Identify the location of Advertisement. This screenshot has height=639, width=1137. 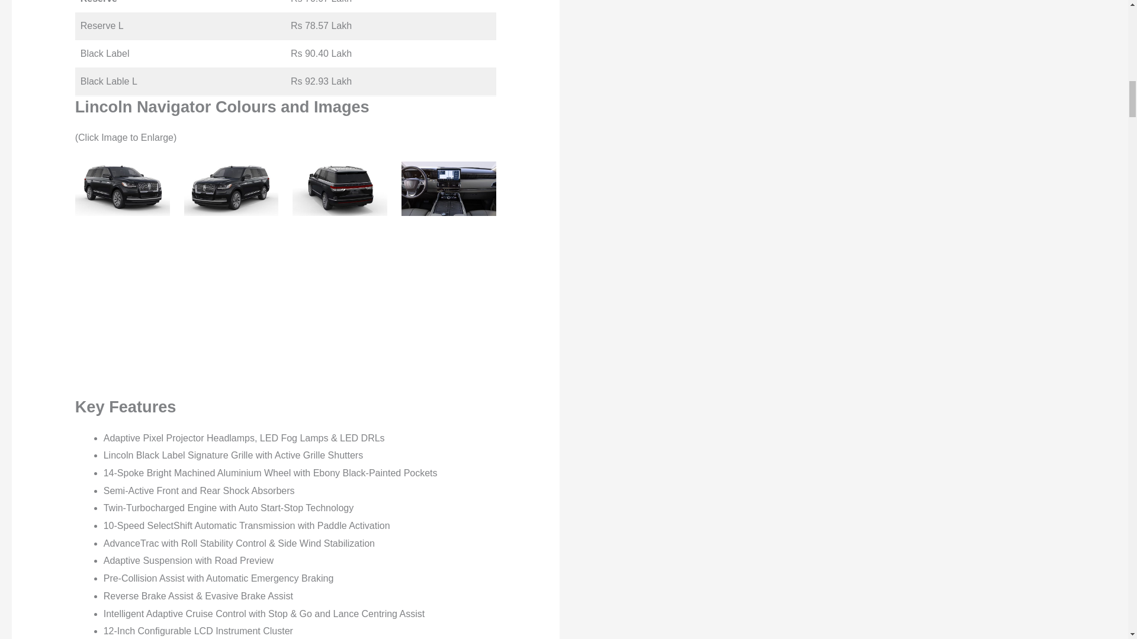
(252, 313).